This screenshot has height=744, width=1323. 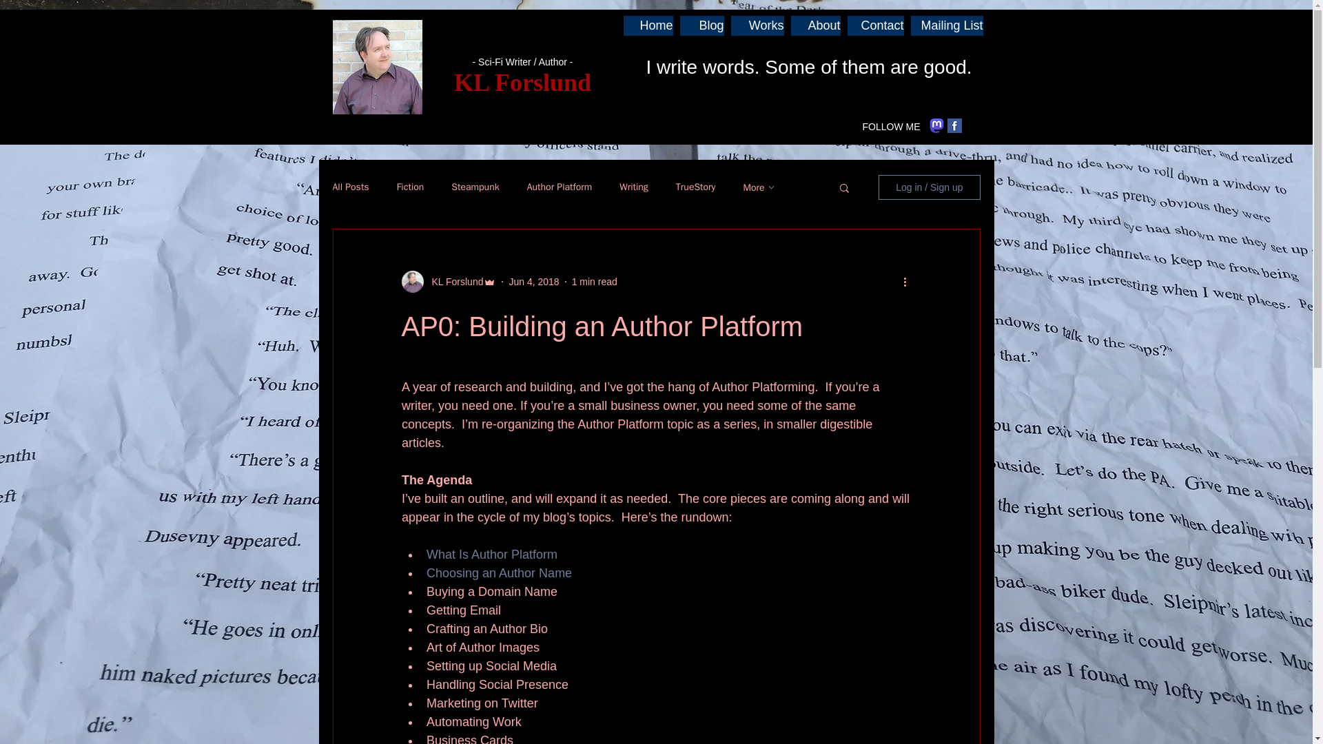 What do you see at coordinates (453, 282) in the screenshot?
I see `KL Forslund` at bounding box center [453, 282].